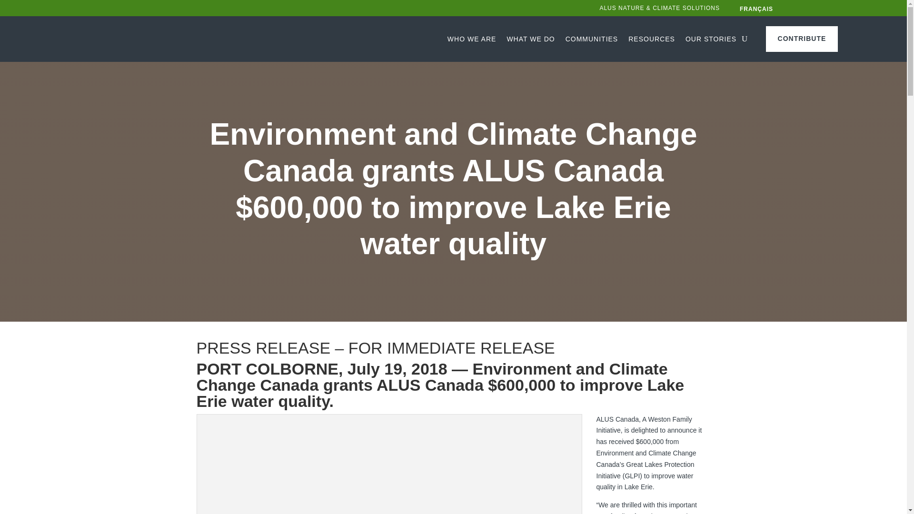  Describe the element at coordinates (472, 39) in the screenshot. I see `About ALUS` at that location.